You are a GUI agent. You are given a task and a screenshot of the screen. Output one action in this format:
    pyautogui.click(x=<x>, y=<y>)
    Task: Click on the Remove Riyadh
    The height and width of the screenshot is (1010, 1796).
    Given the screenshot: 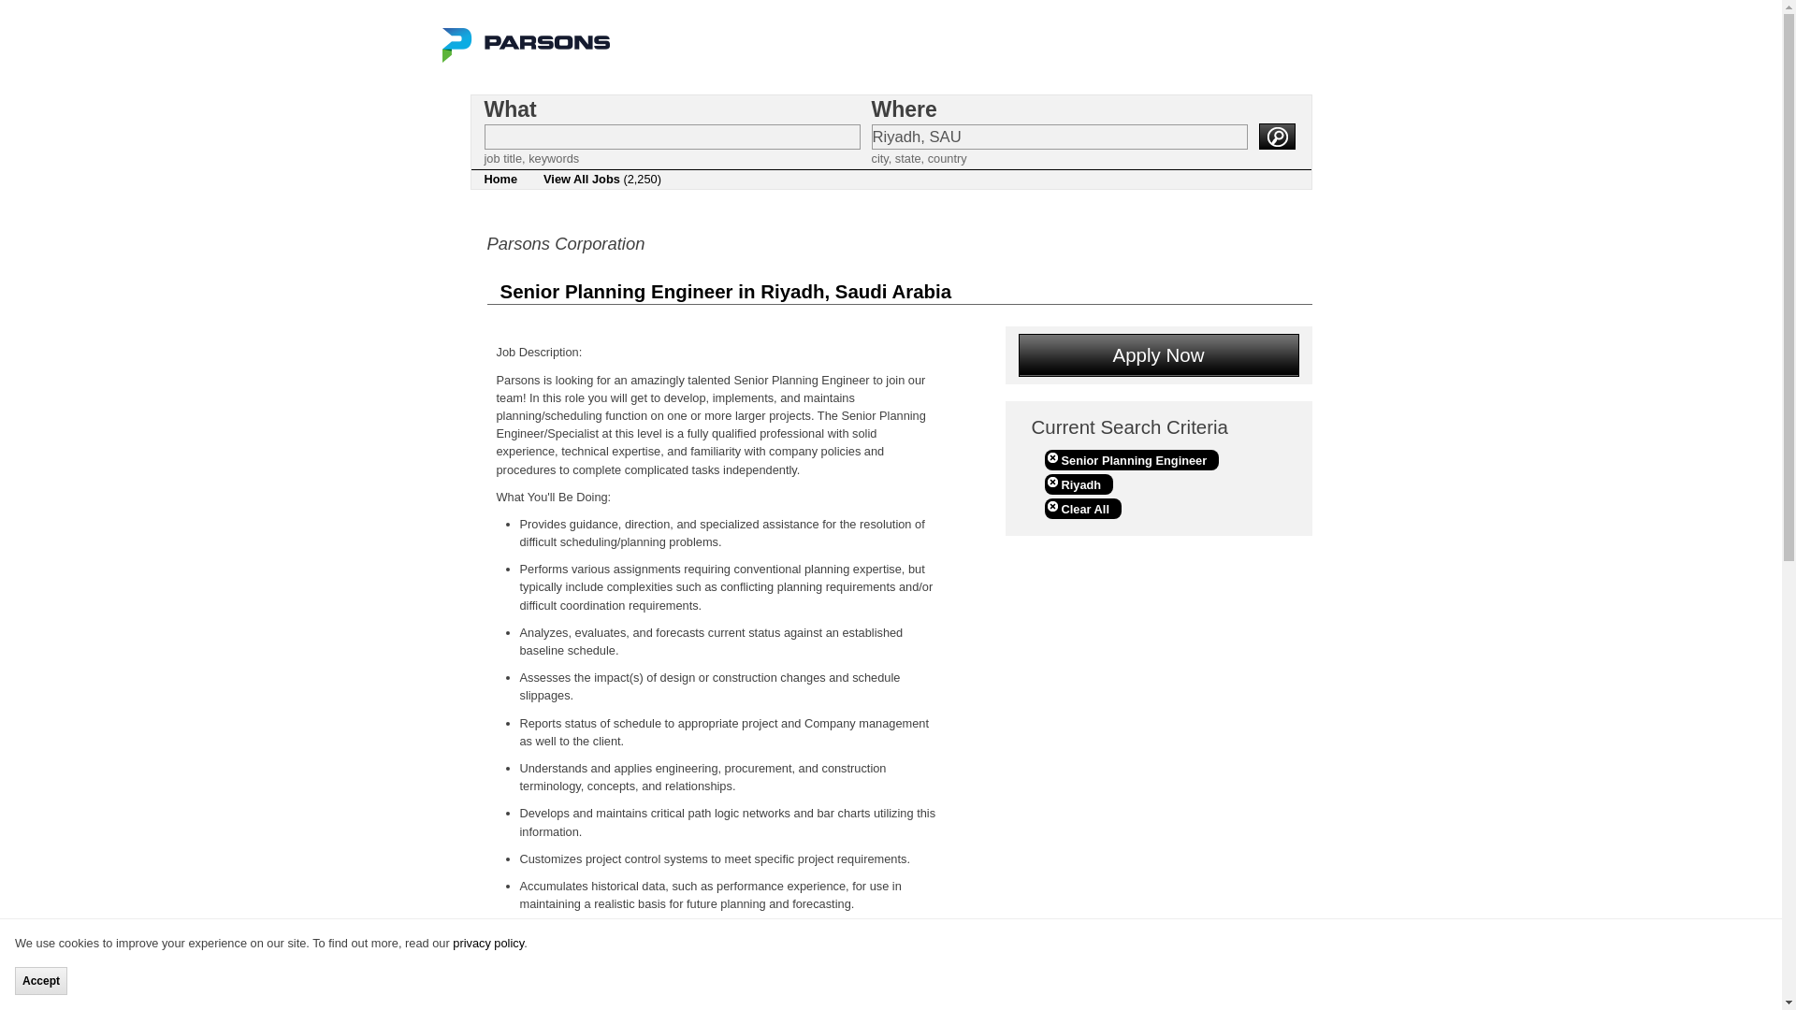 What is the action you would take?
    pyautogui.click(x=1078, y=484)
    